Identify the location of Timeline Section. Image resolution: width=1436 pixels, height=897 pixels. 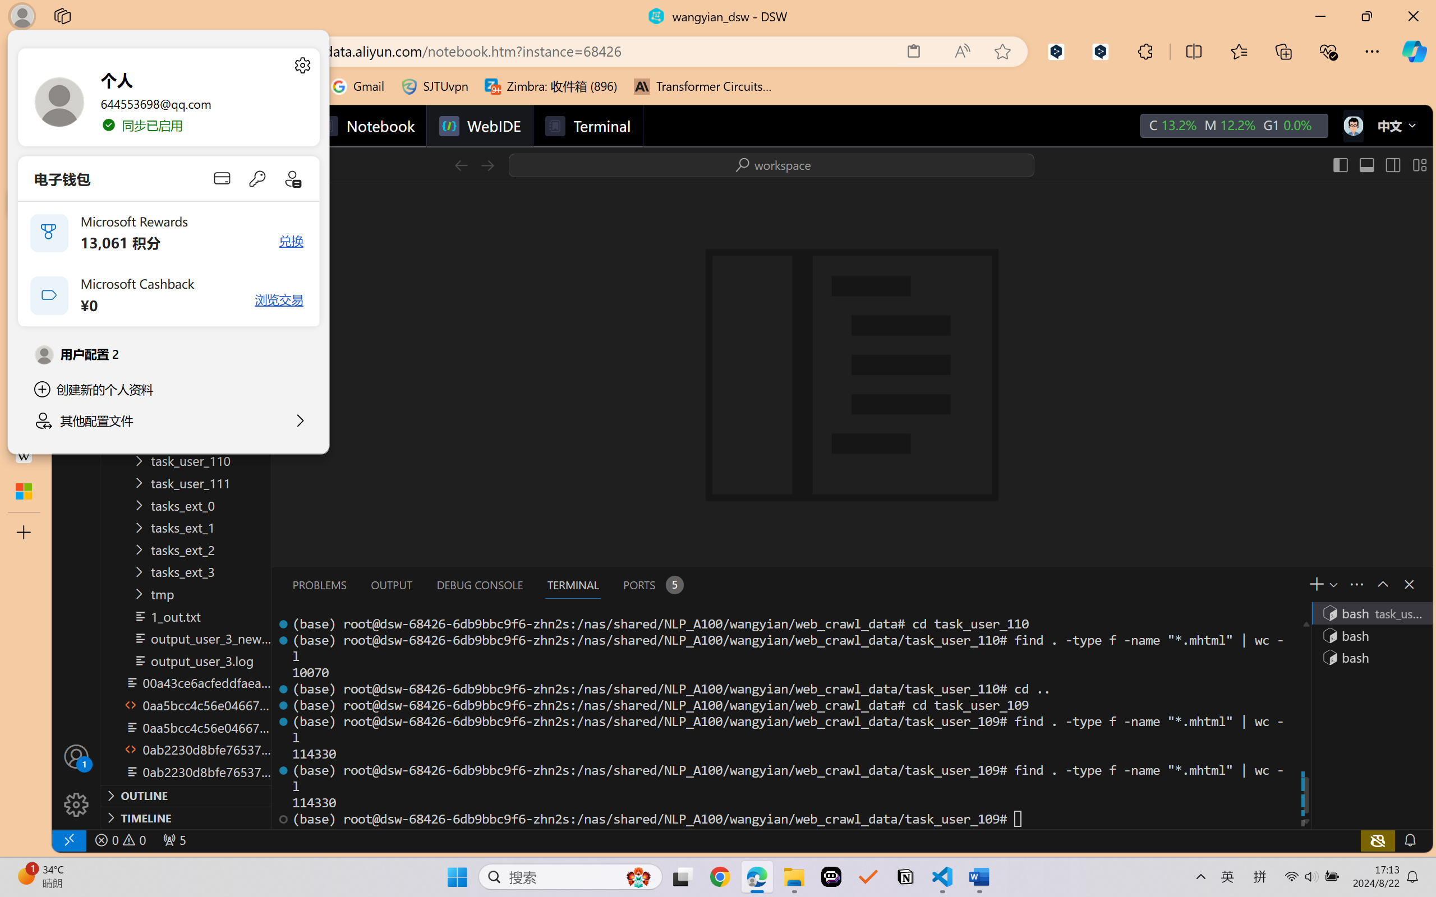
(186, 817).